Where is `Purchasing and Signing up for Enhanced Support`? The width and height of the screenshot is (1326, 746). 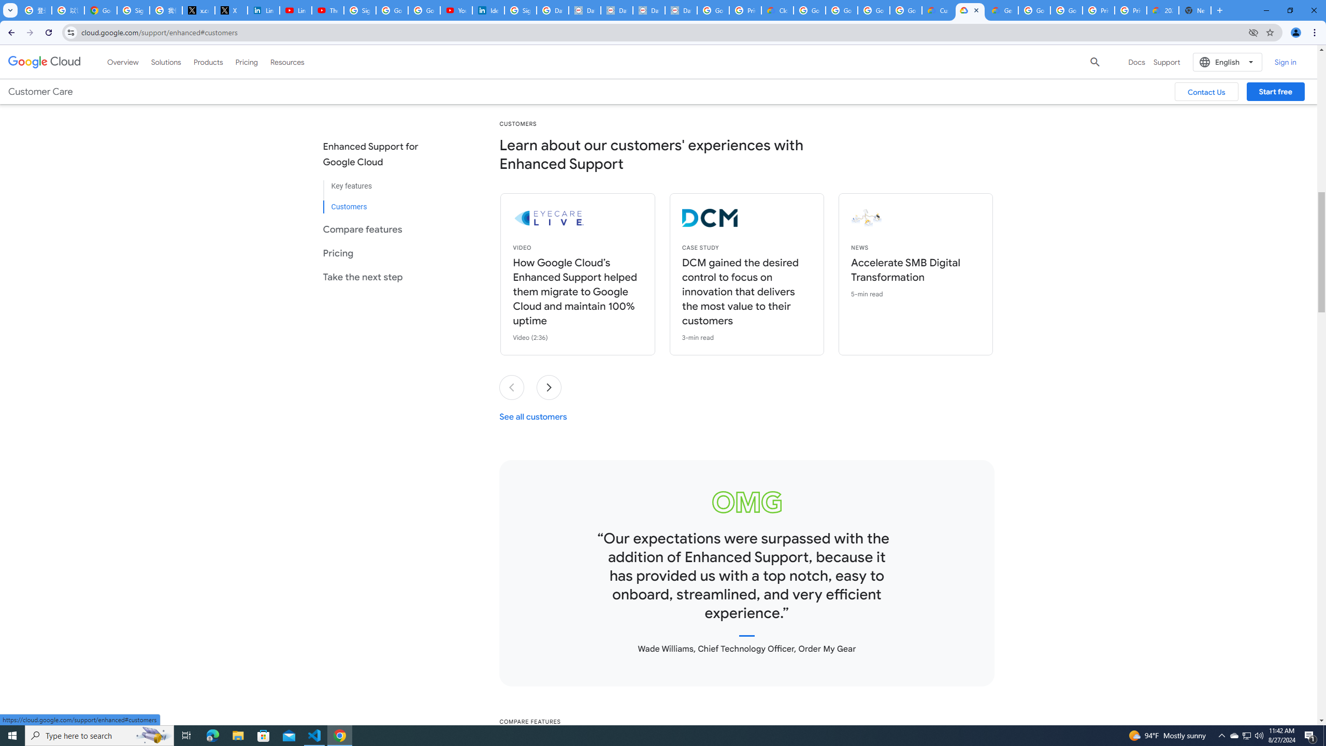
Purchasing and Signing up for Enhanced Support is located at coordinates (609, 51).